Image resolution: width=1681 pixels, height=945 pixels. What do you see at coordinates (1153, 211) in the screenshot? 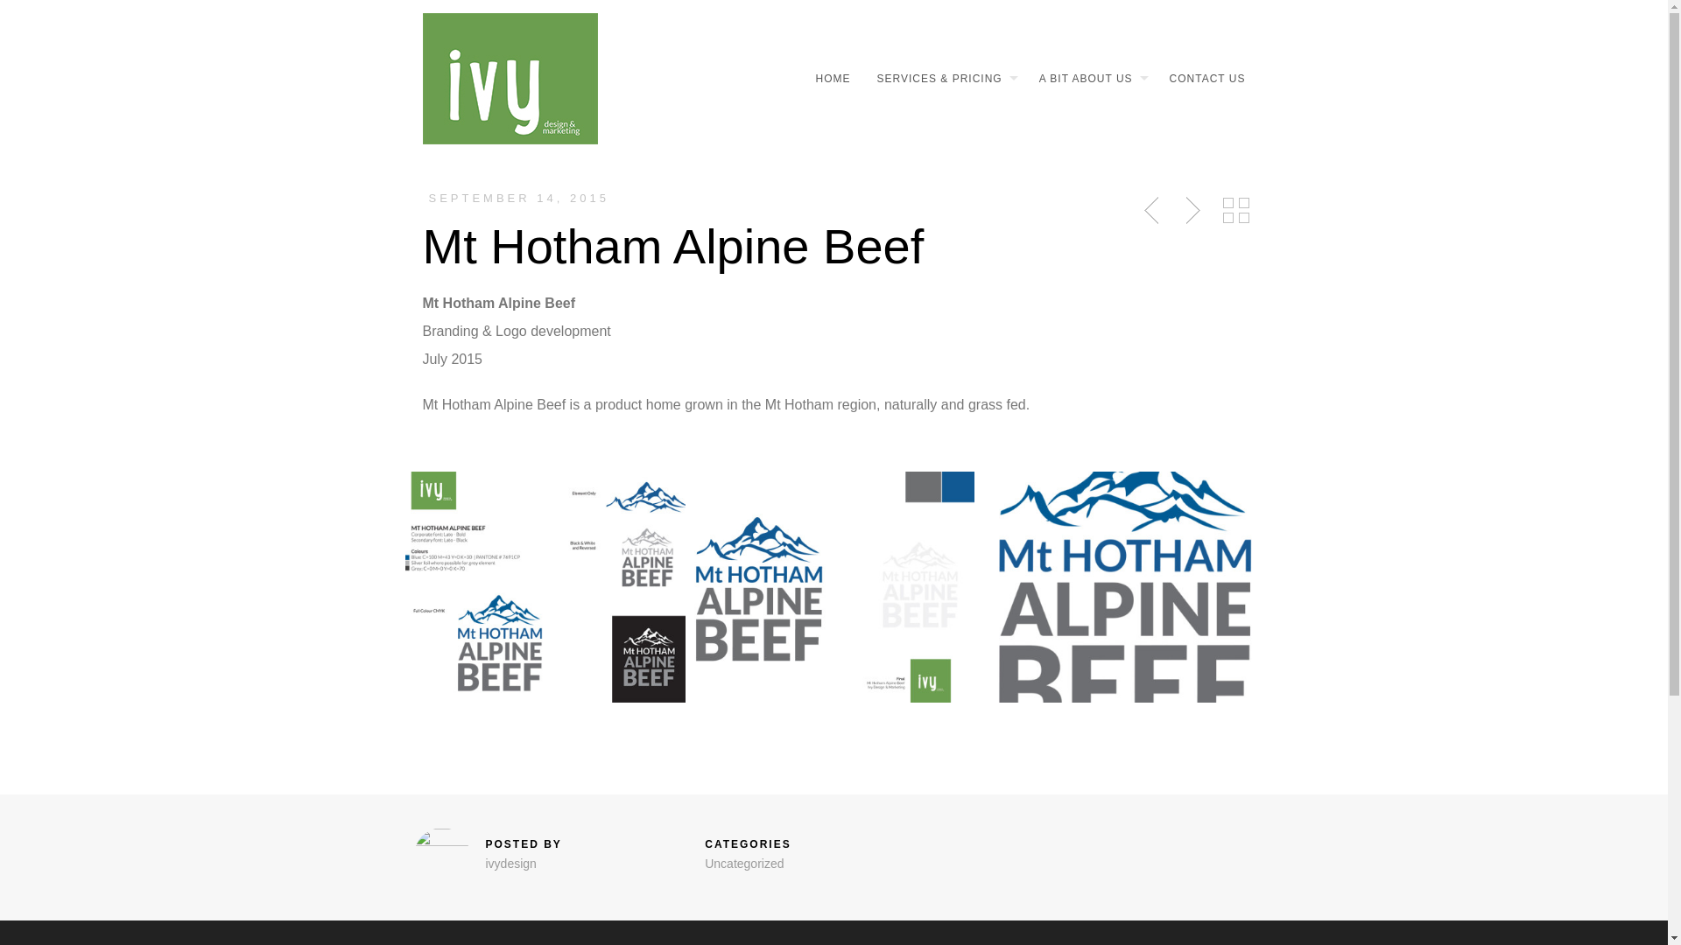
I see `Previous Post` at bounding box center [1153, 211].